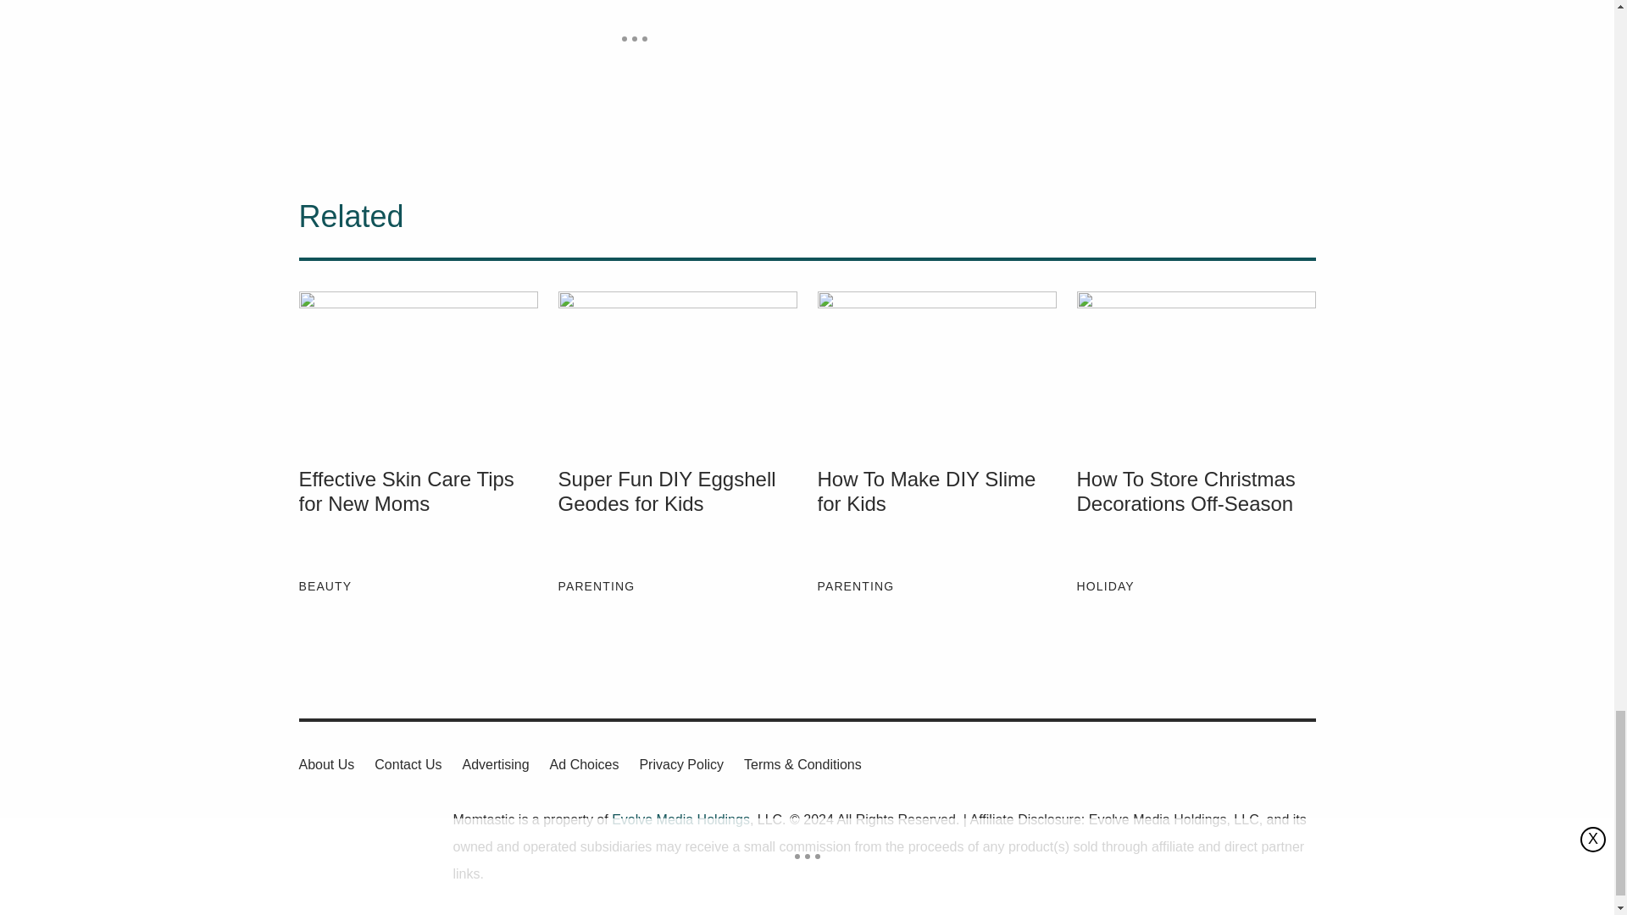  Describe the element at coordinates (417, 516) in the screenshot. I see `Effective Skin Care Tips for New Moms` at that location.